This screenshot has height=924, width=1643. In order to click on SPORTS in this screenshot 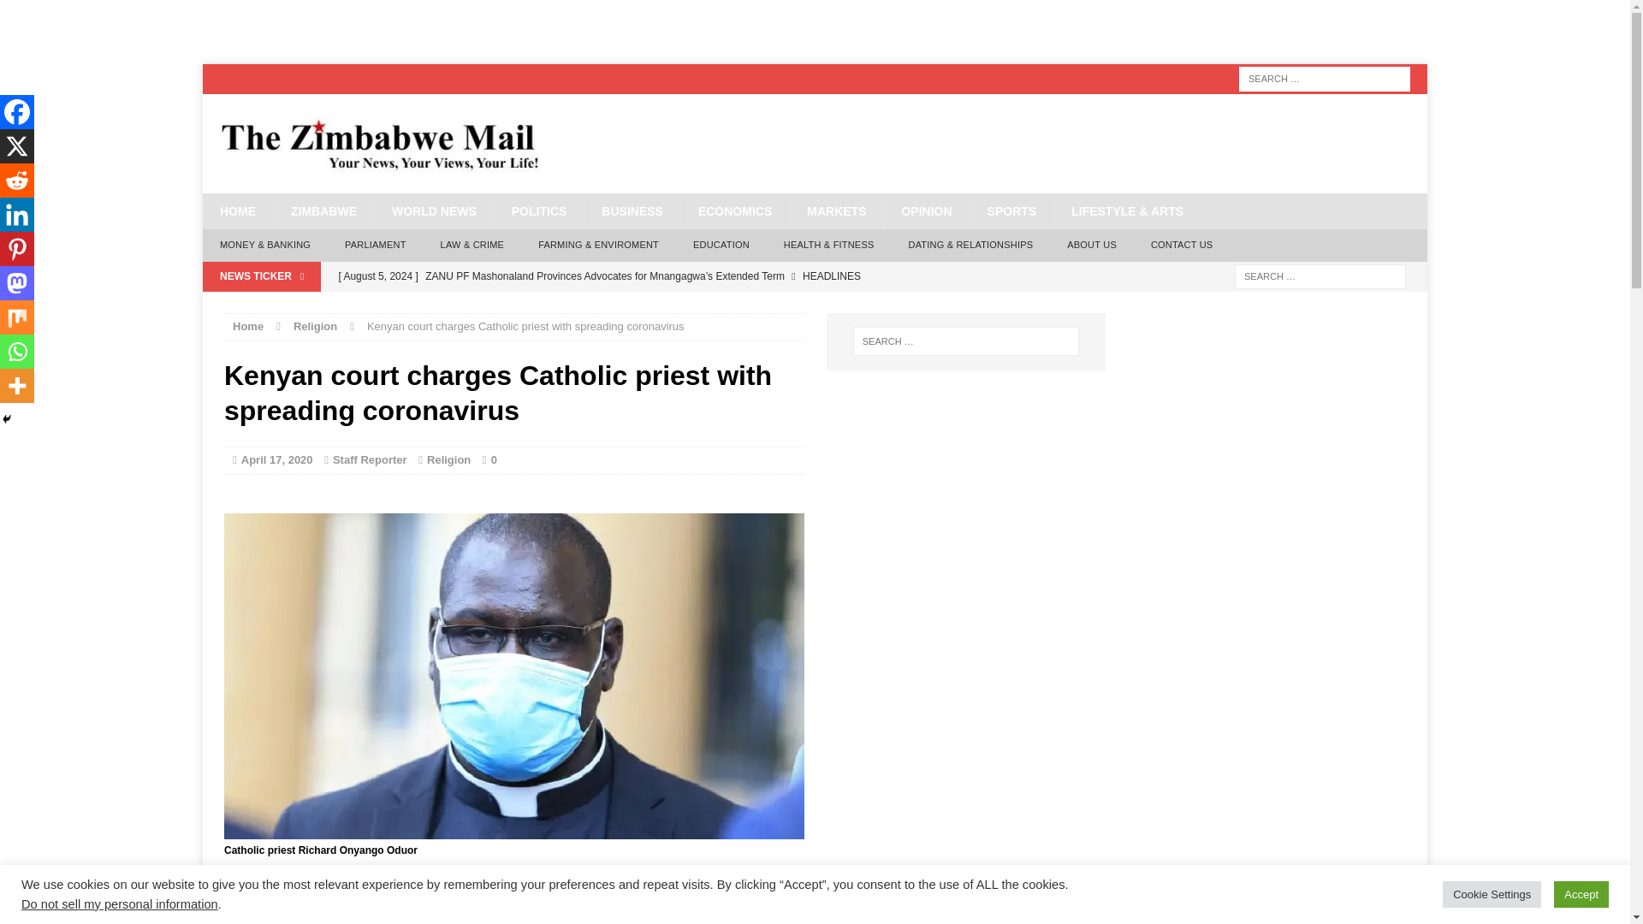, I will do `click(1011, 210)`.